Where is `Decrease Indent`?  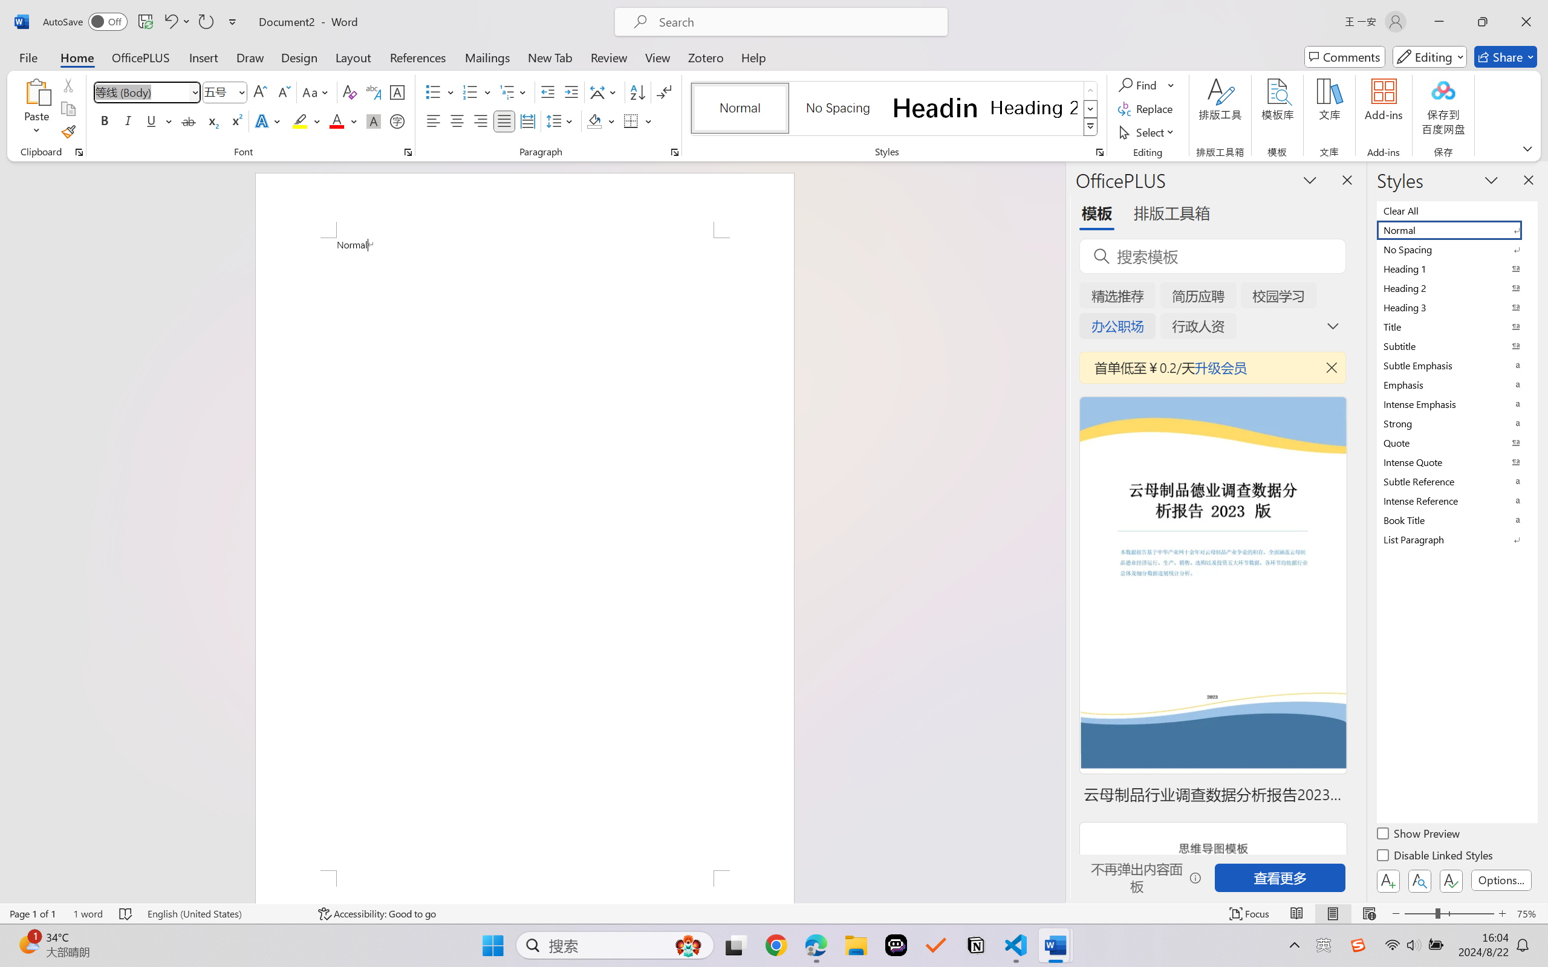
Decrease Indent is located at coordinates (548, 92).